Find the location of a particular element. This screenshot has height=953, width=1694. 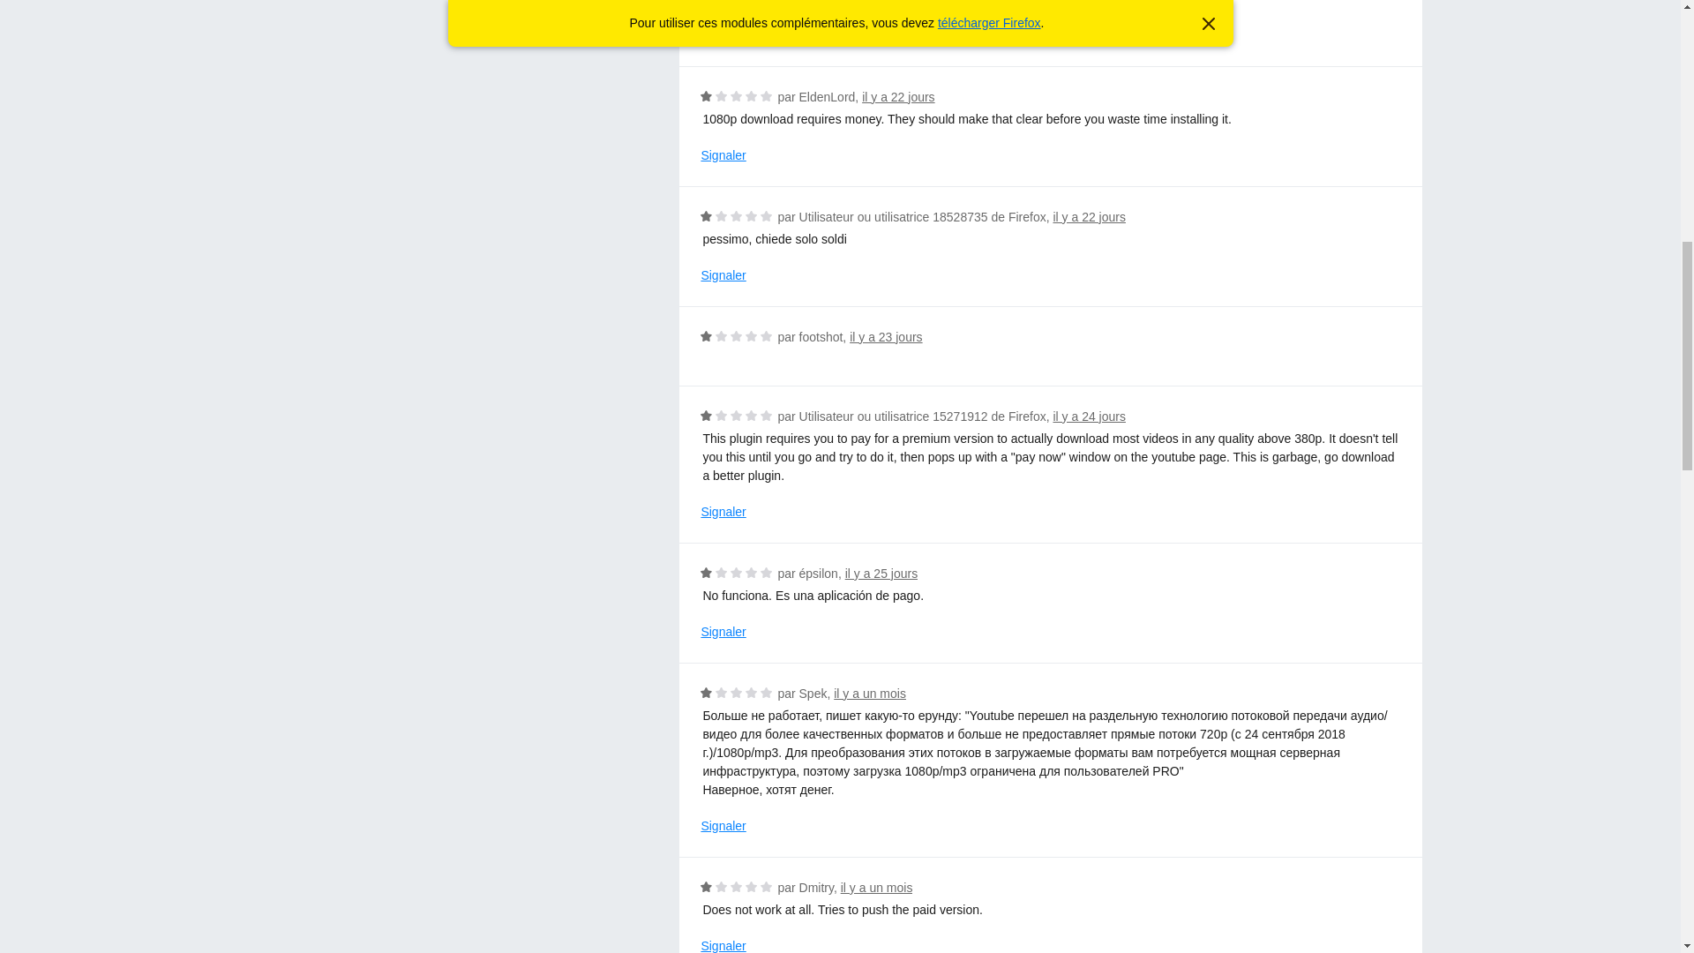

il y a un mois is located at coordinates (870, 693).